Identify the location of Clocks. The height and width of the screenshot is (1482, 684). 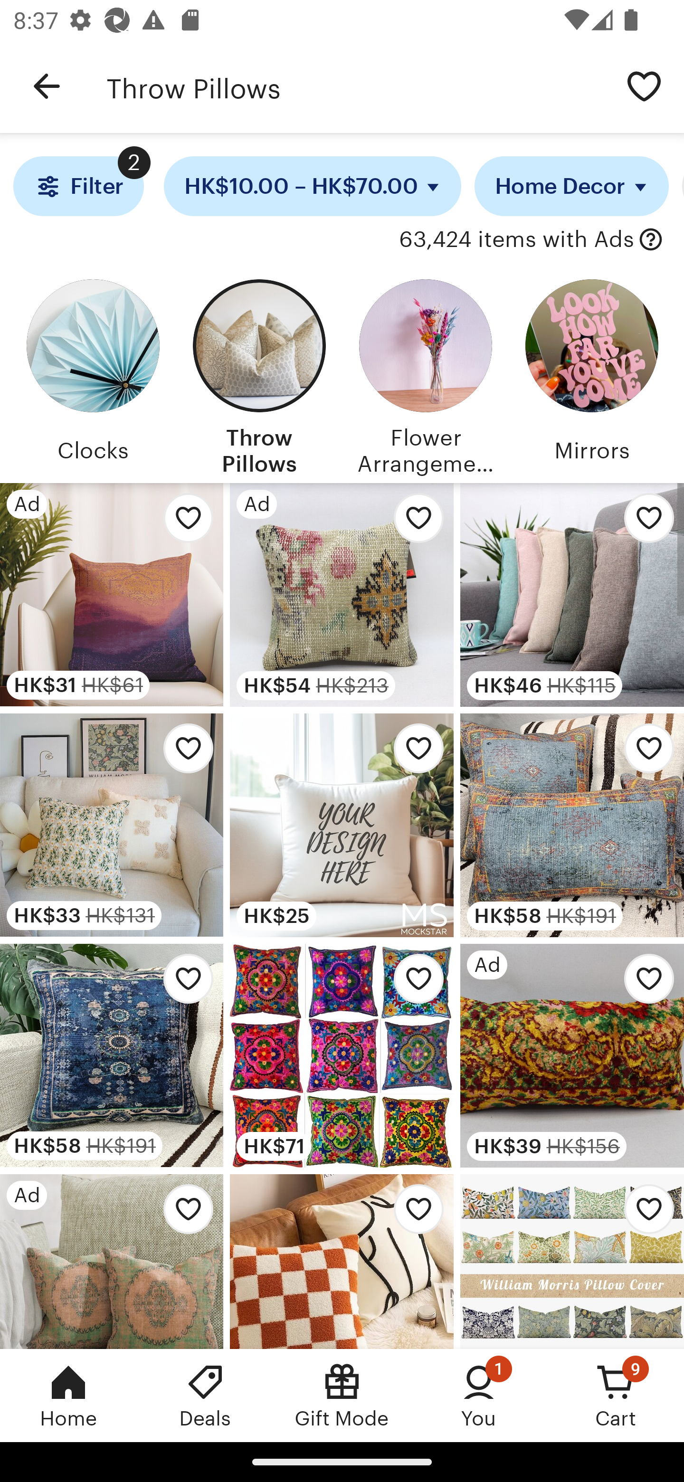
(93, 374).